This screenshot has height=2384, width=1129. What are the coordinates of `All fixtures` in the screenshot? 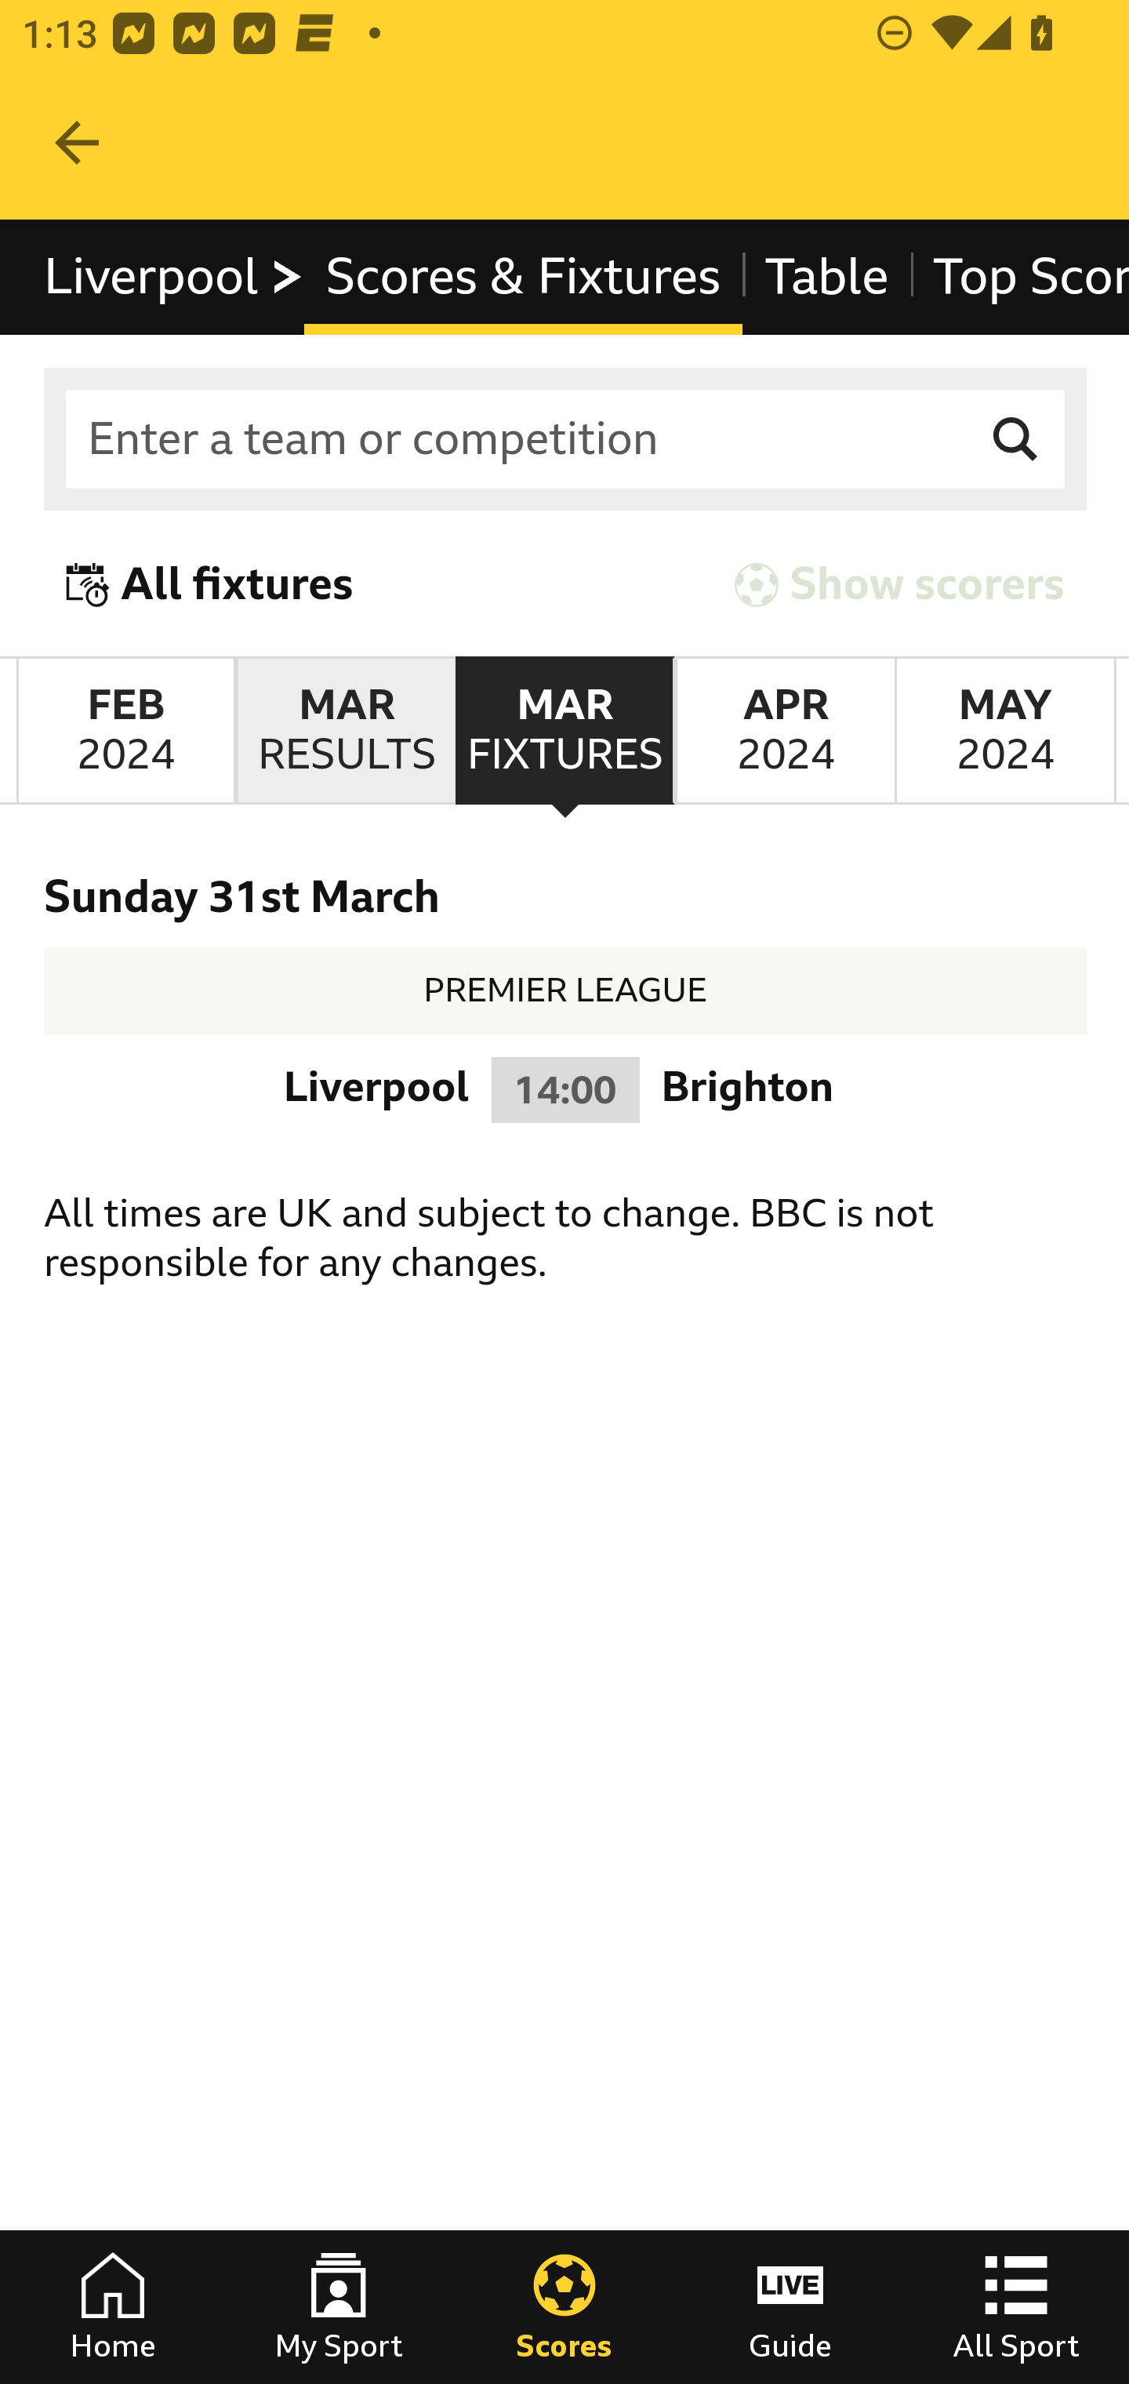 It's located at (210, 583).